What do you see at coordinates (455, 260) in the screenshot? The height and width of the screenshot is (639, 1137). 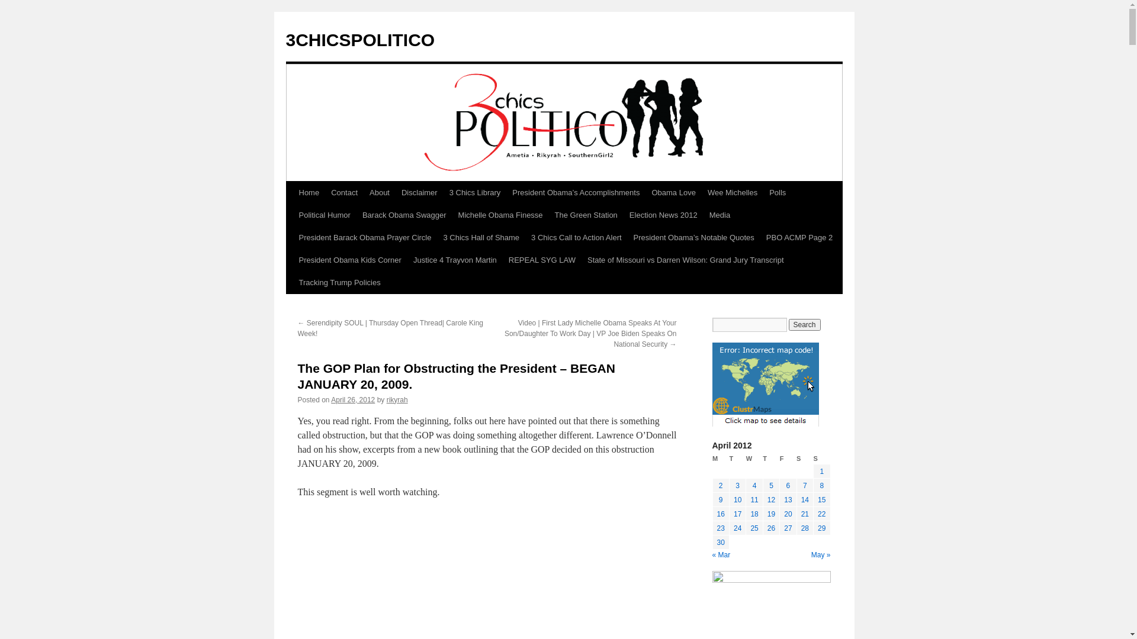 I see `Justice 4 Trayvon Martin` at bounding box center [455, 260].